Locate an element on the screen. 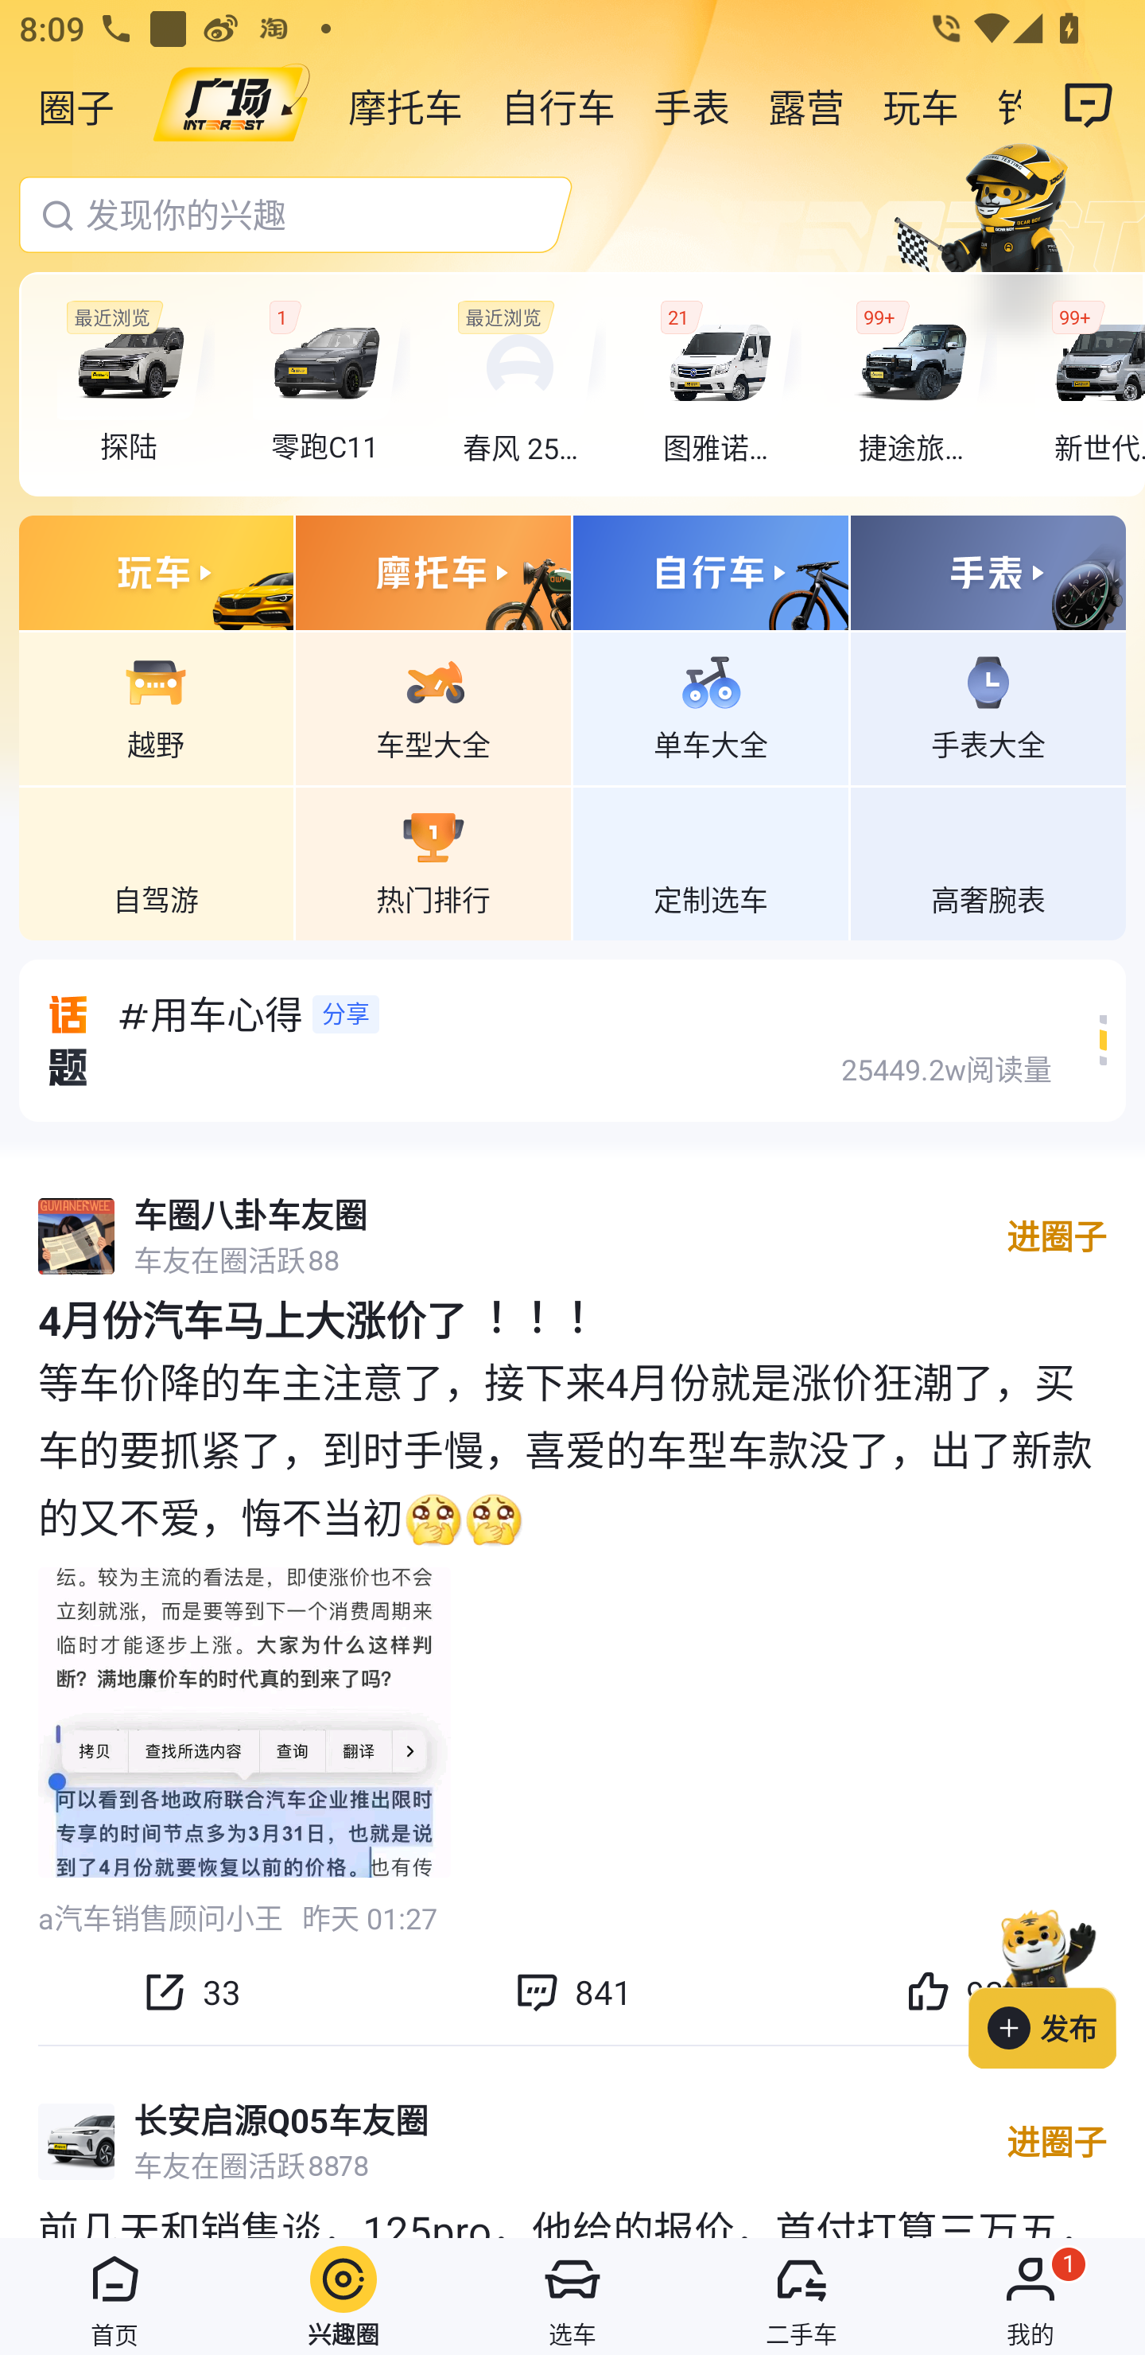 This screenshot has height=2355, width=1145. 车圈八卦车友圈 车友在圈活跃 88 进圈子 is located at coordinates (572, 1236).